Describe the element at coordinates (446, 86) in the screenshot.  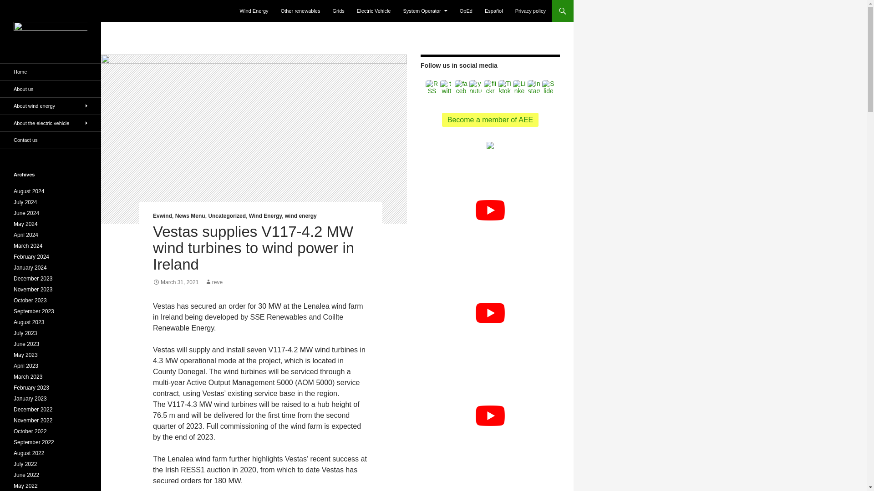
I see `twitter` at that location.